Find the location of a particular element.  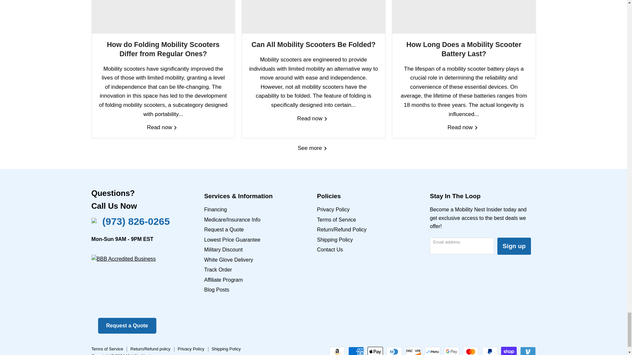

Diners Club is located at coordinates (394, 351).